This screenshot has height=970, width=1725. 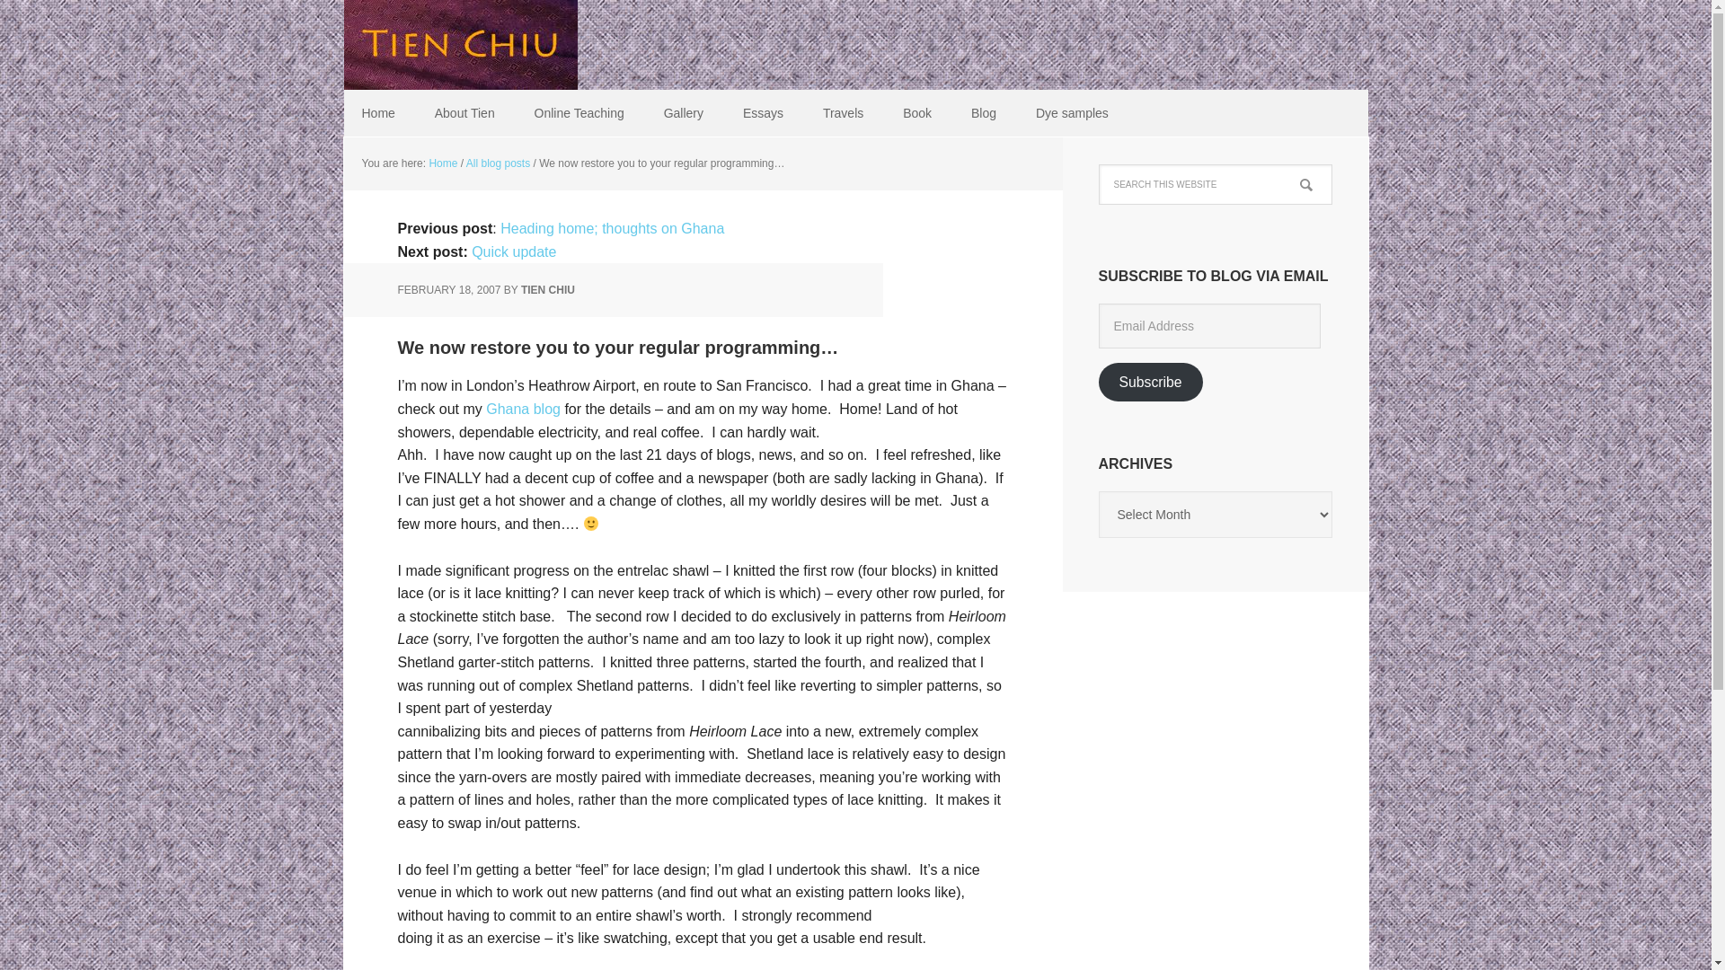 I want to click on TIEN CHIU, so click(x=547, y=290).